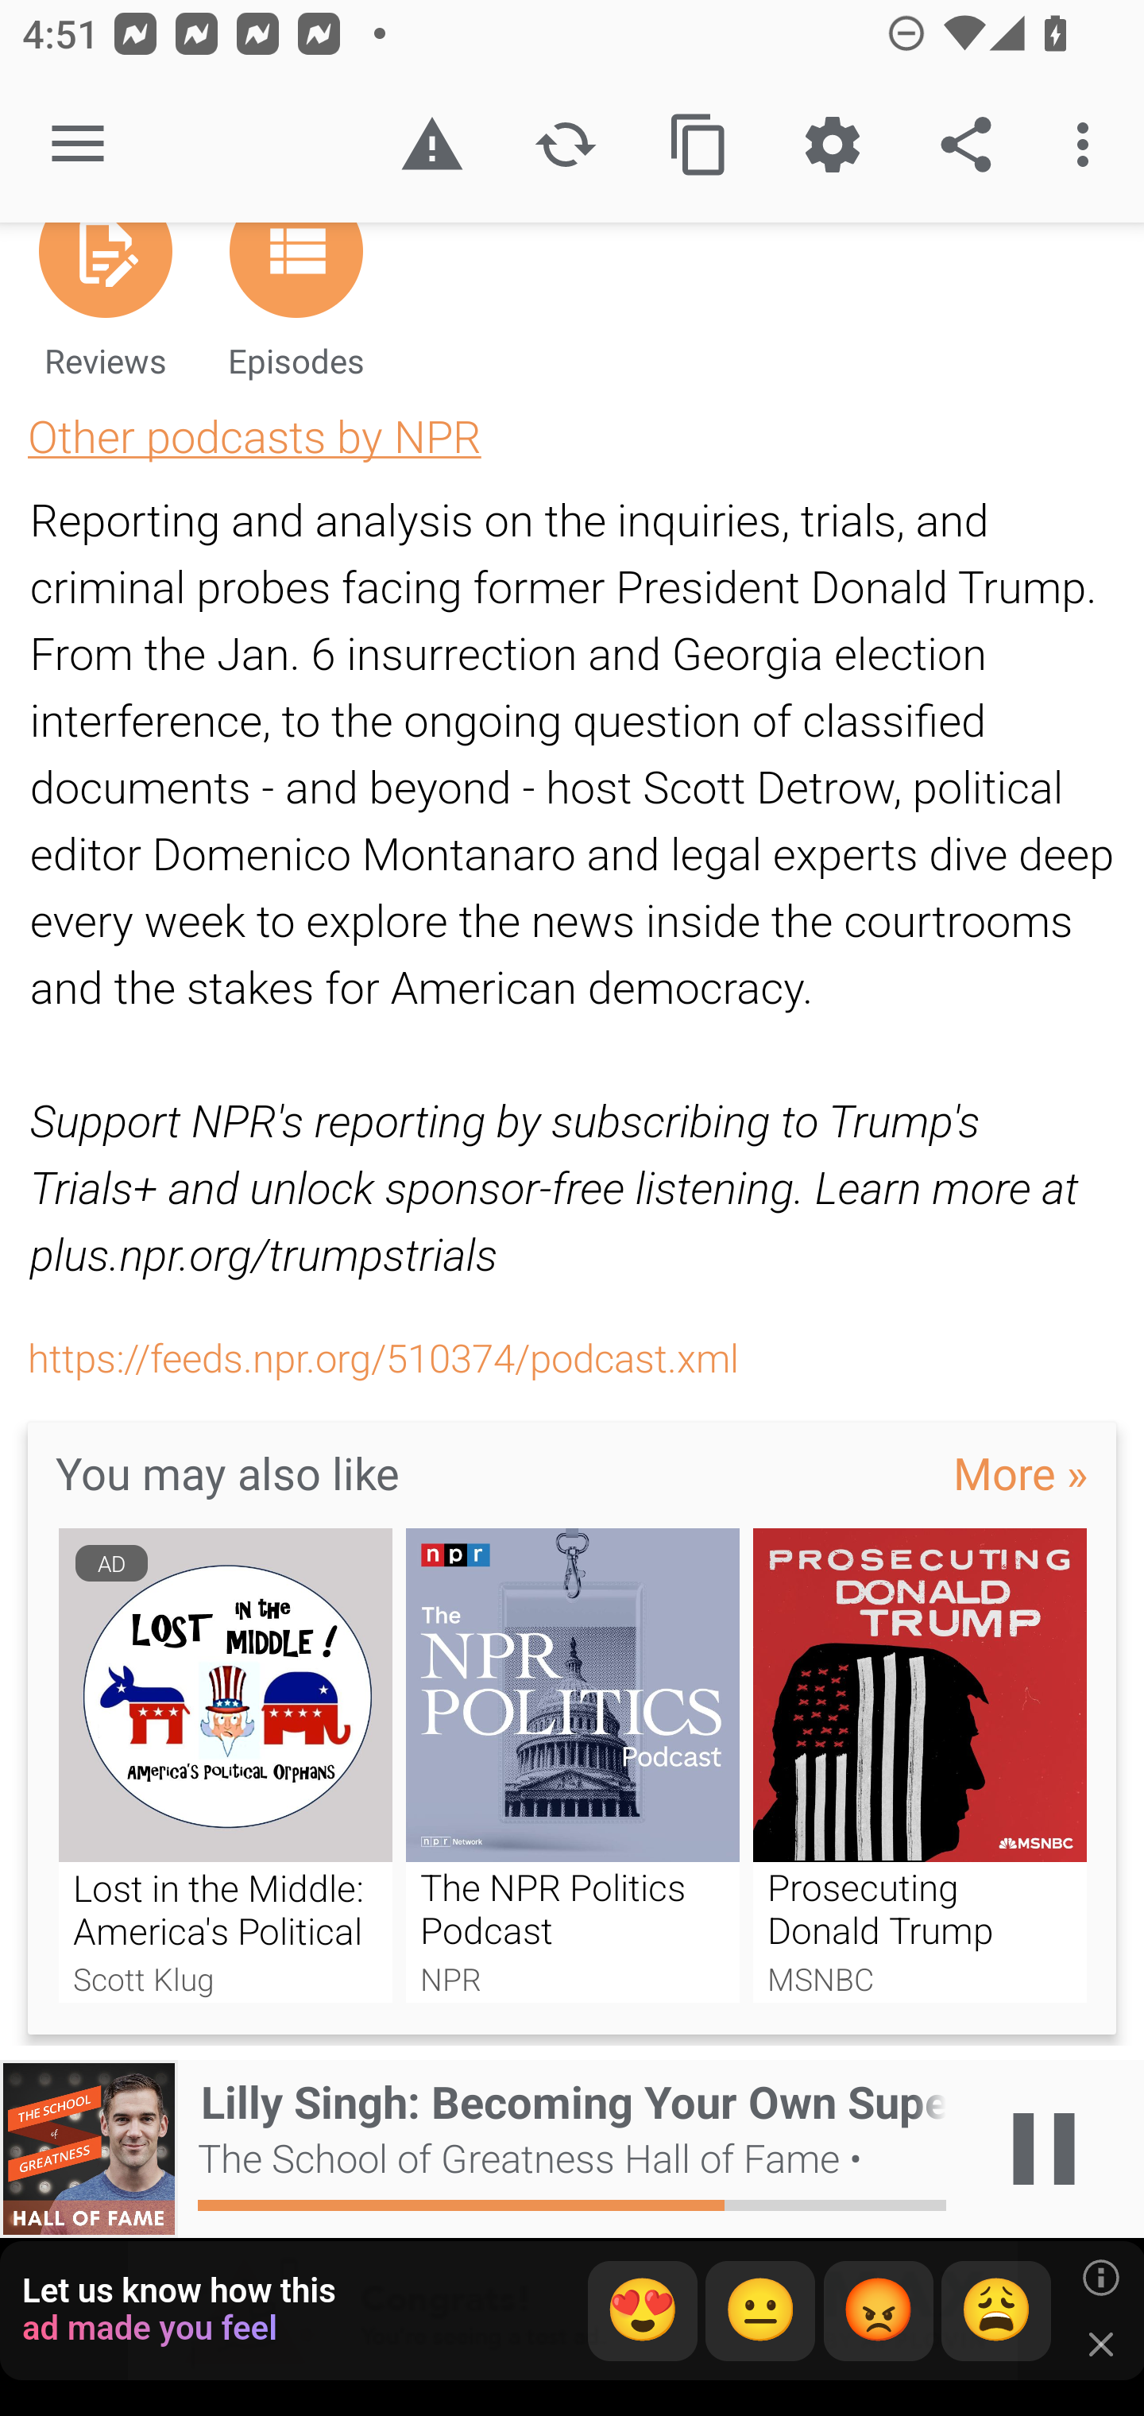  Describe the element at coordinates (879, 2311) in the screenshot. I see `😡` at that location.